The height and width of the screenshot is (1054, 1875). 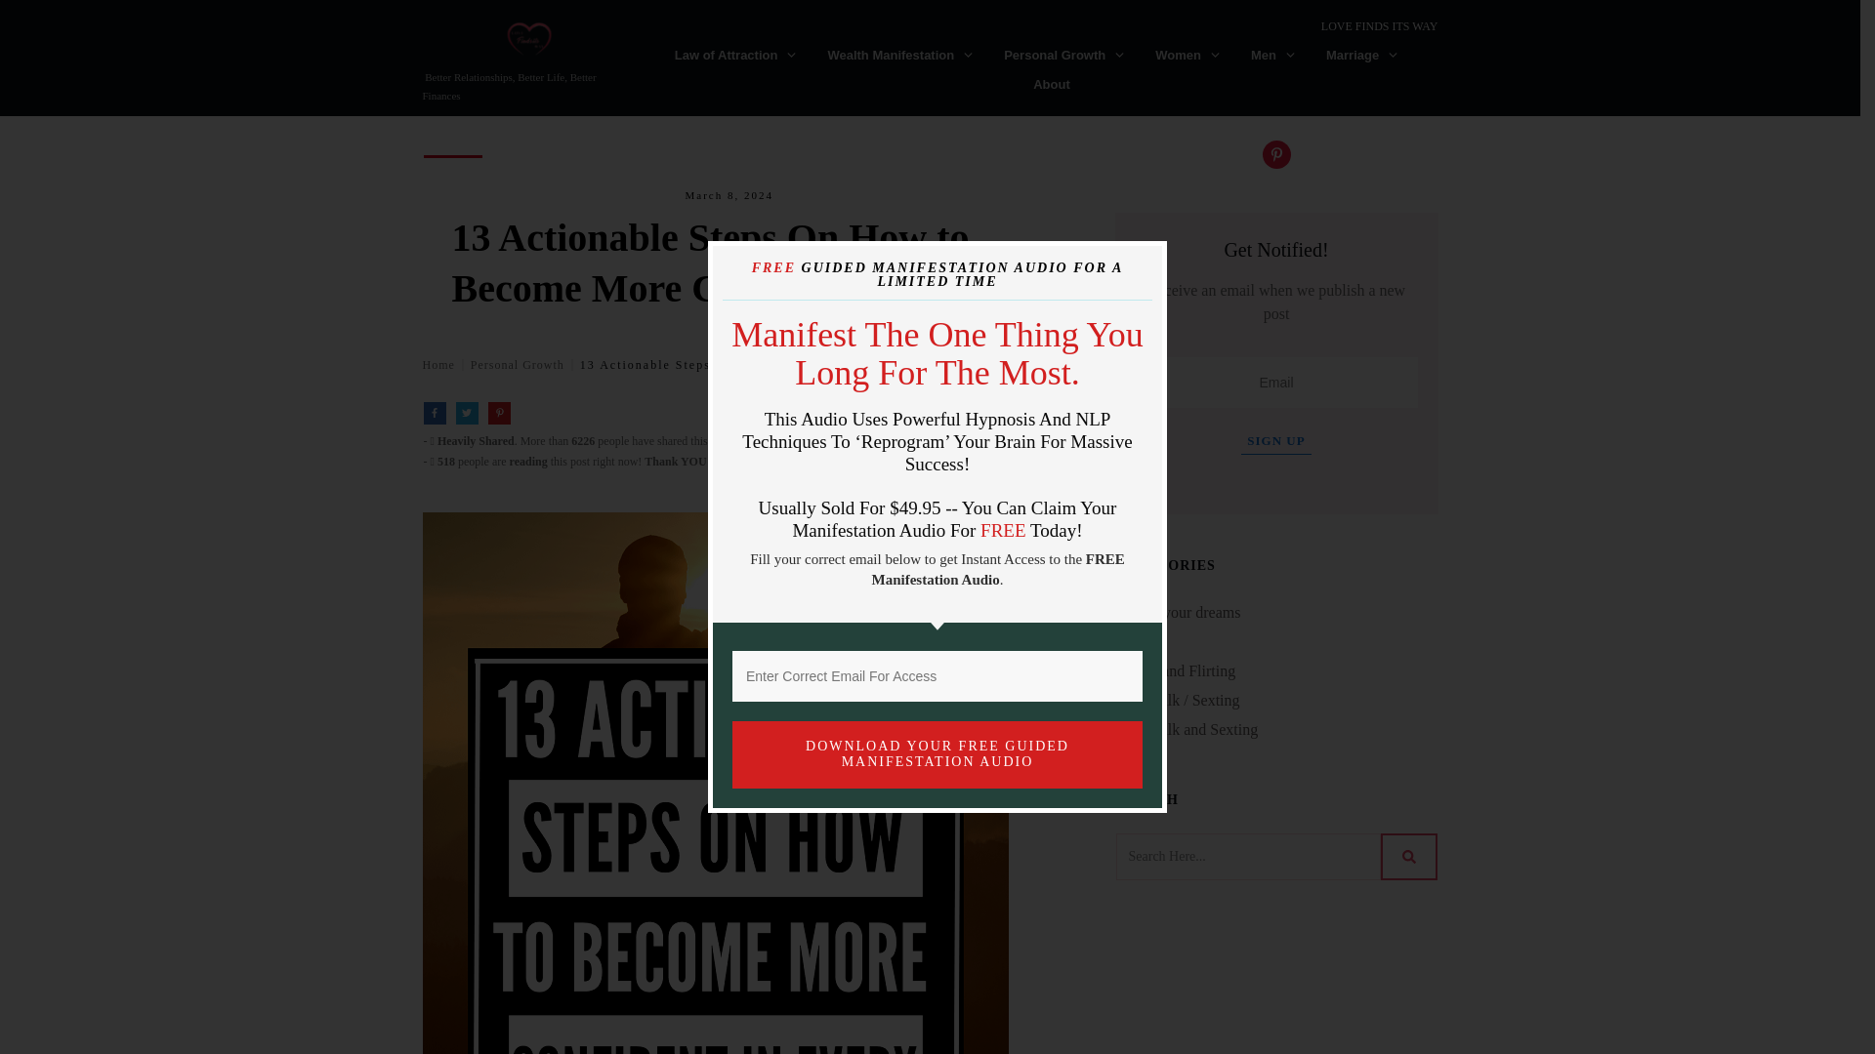 What do you see at coordinates (900, 56) in the screenshot?
I see `Wealth Manifestation` at bounding box center [900, 56].